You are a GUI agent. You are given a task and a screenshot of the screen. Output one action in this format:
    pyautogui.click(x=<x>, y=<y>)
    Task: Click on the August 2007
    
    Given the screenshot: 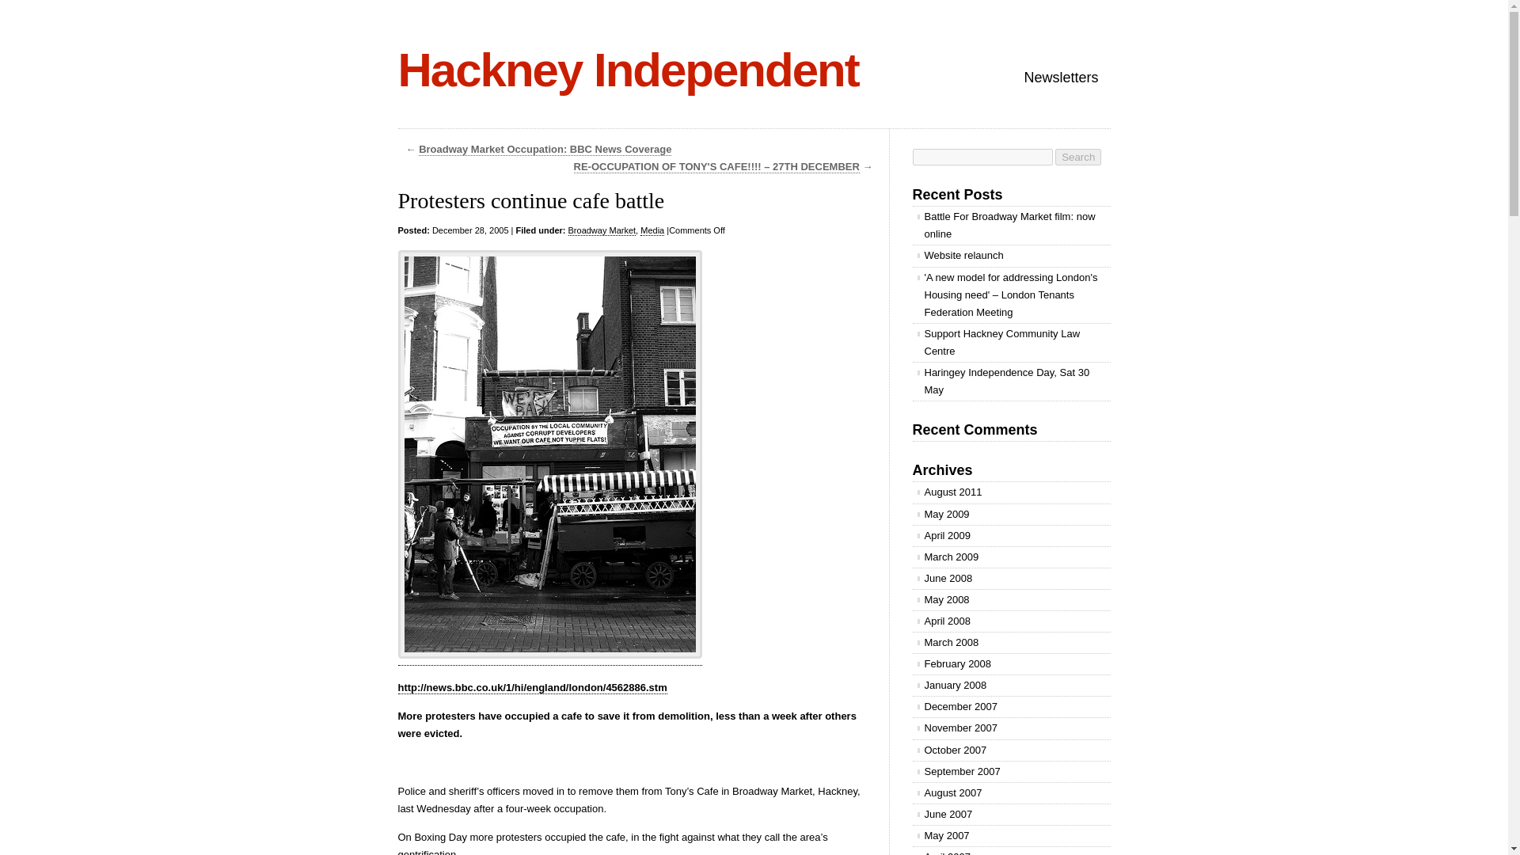 What is the action you would take?
    pyautogui.click(x=1010, y=793)
    